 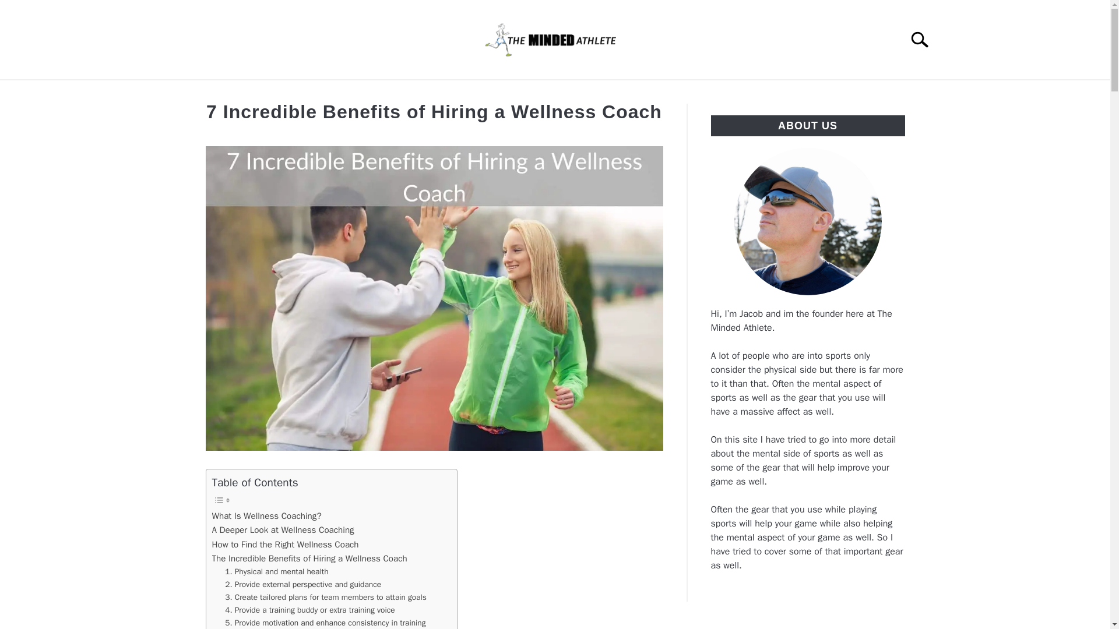 I want to click on A Deeper Look at Wellness Coaching, so click(x=283, y=530).